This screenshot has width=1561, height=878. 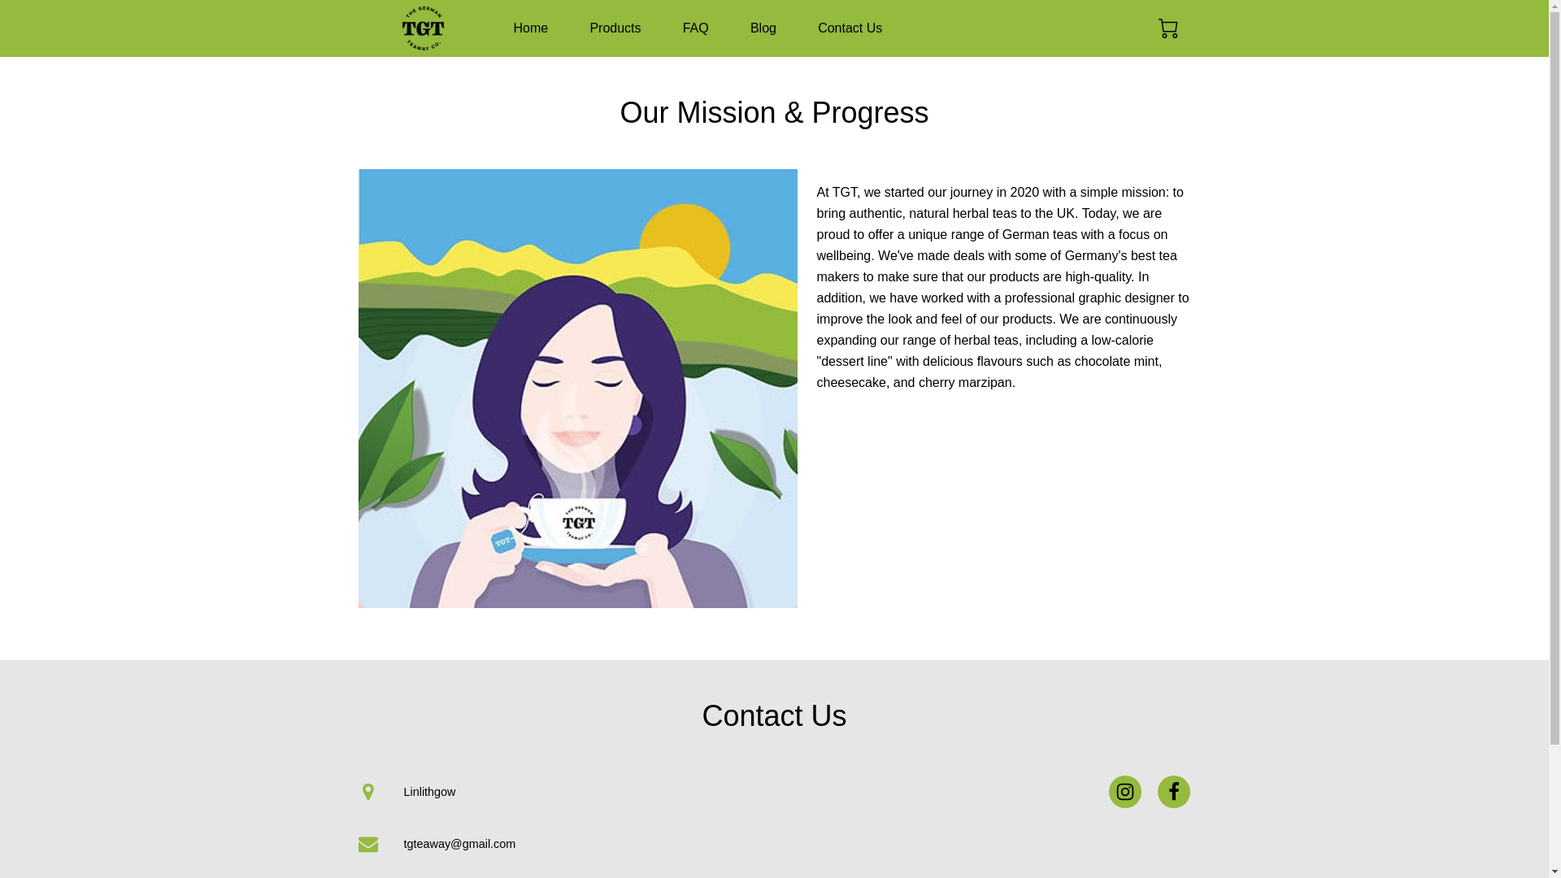 I want to click on Contact Us, so click(x=850, y=28).